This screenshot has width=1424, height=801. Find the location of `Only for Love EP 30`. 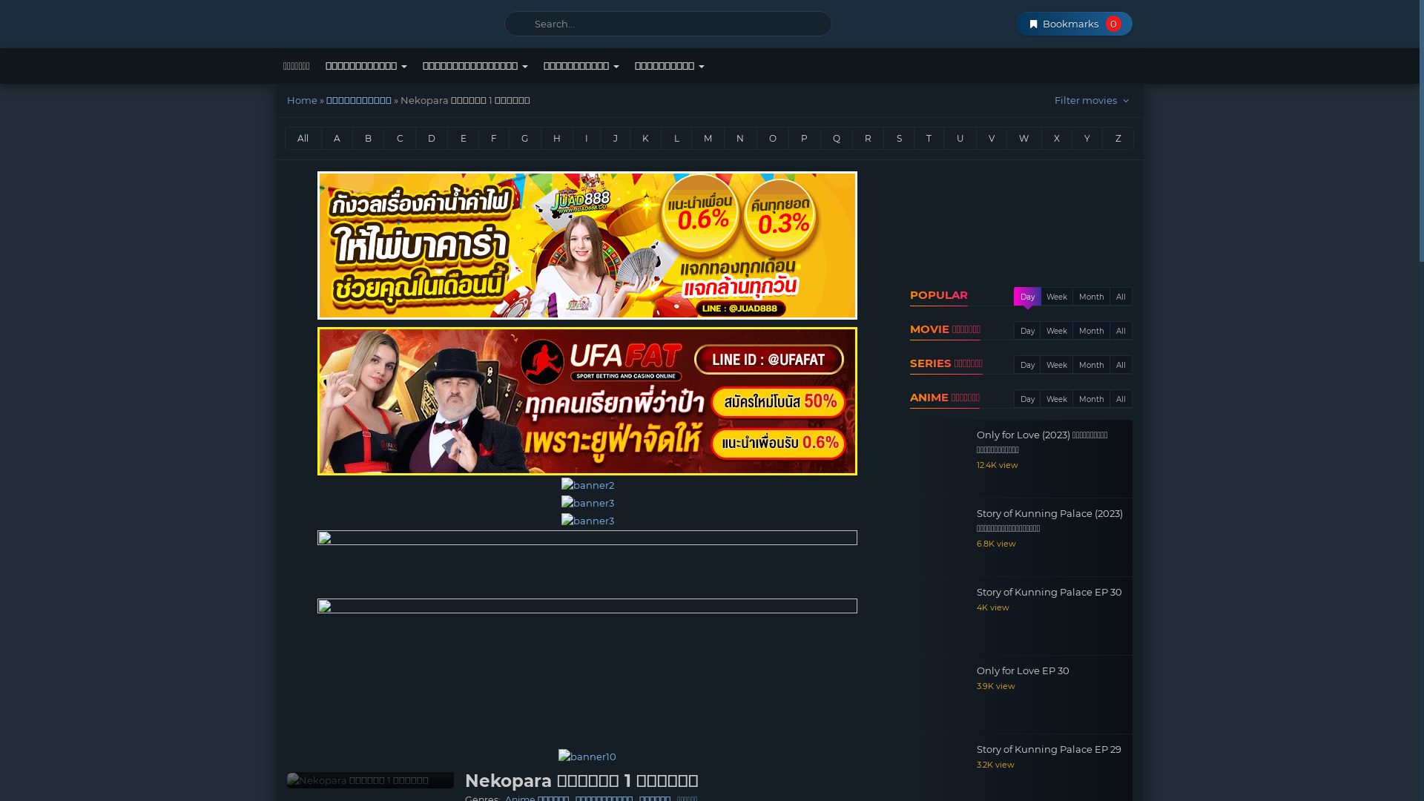

Only for Love EP 30 is located at coordinates (937, 698).